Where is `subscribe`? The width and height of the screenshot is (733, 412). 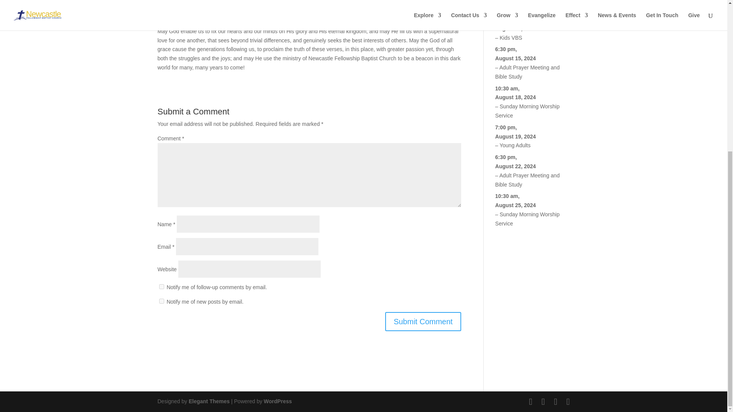
subscribe is located at coordinates (161, 301).